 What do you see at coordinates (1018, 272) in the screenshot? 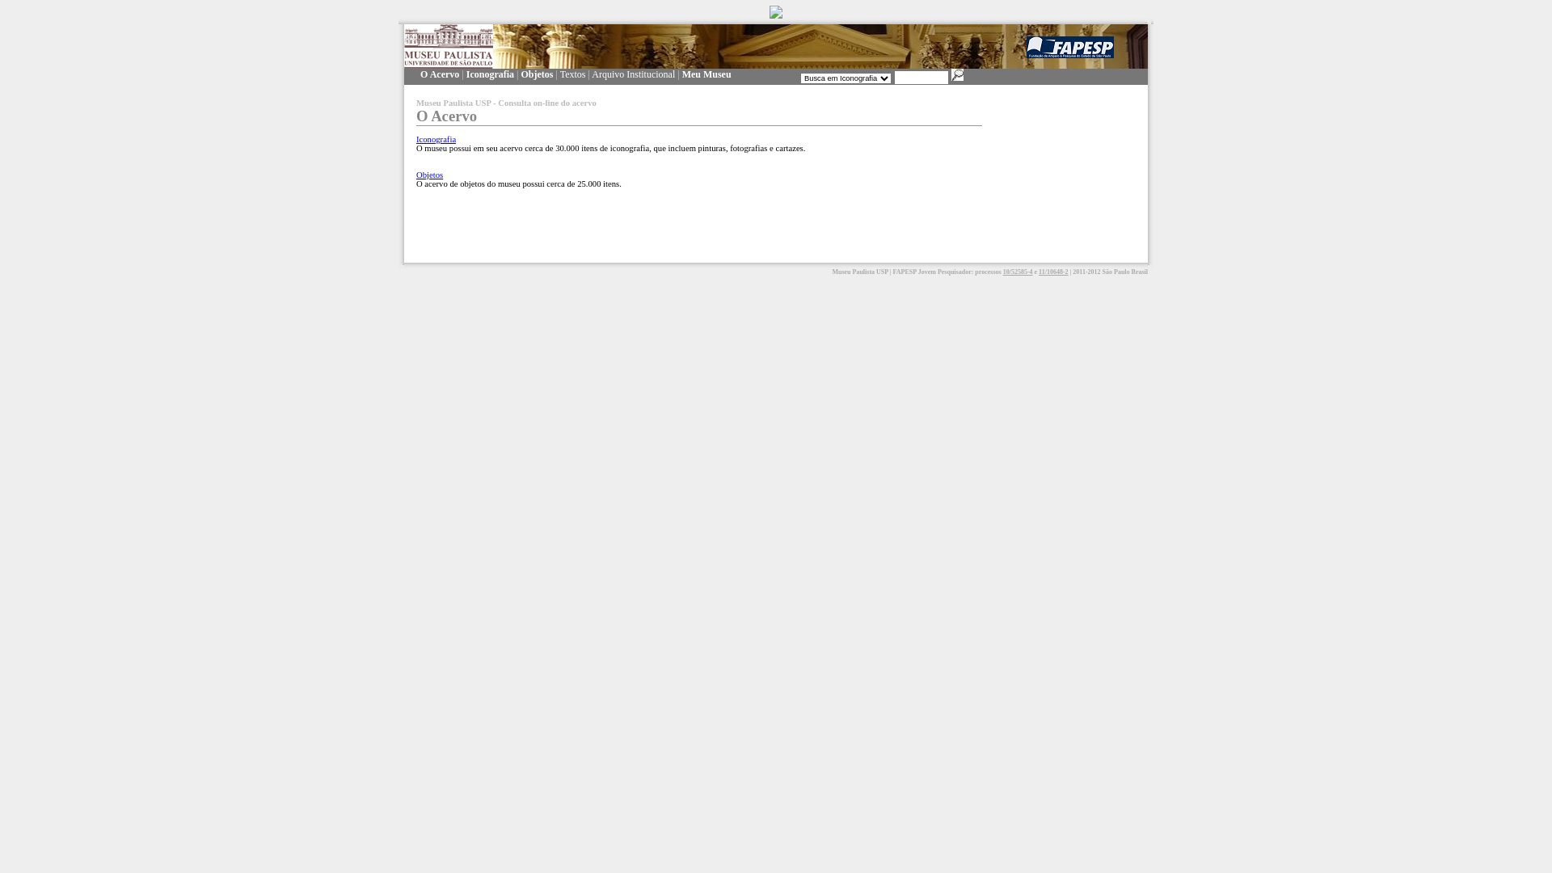
I see `10/52585-4` at bounding box center [1018, 272].